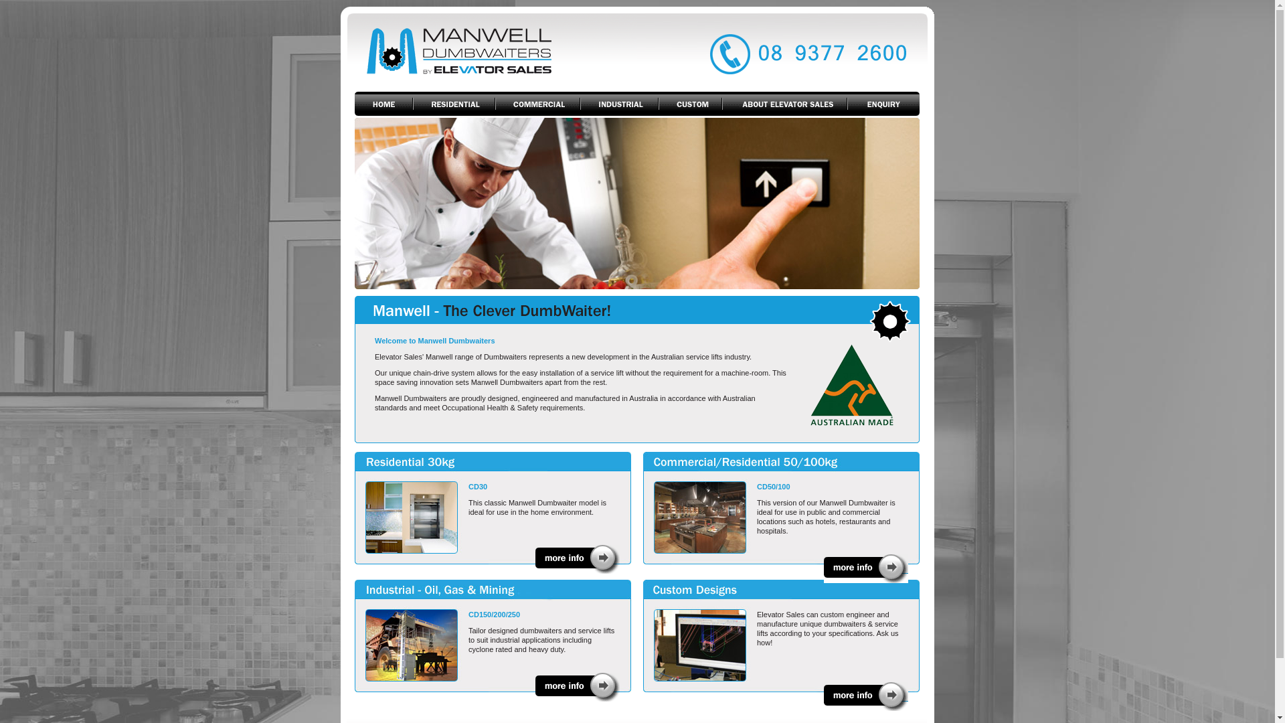 This screenshot has height=723, width=1285. I want to click on manwell dumbwaiters, so click(852, 385).